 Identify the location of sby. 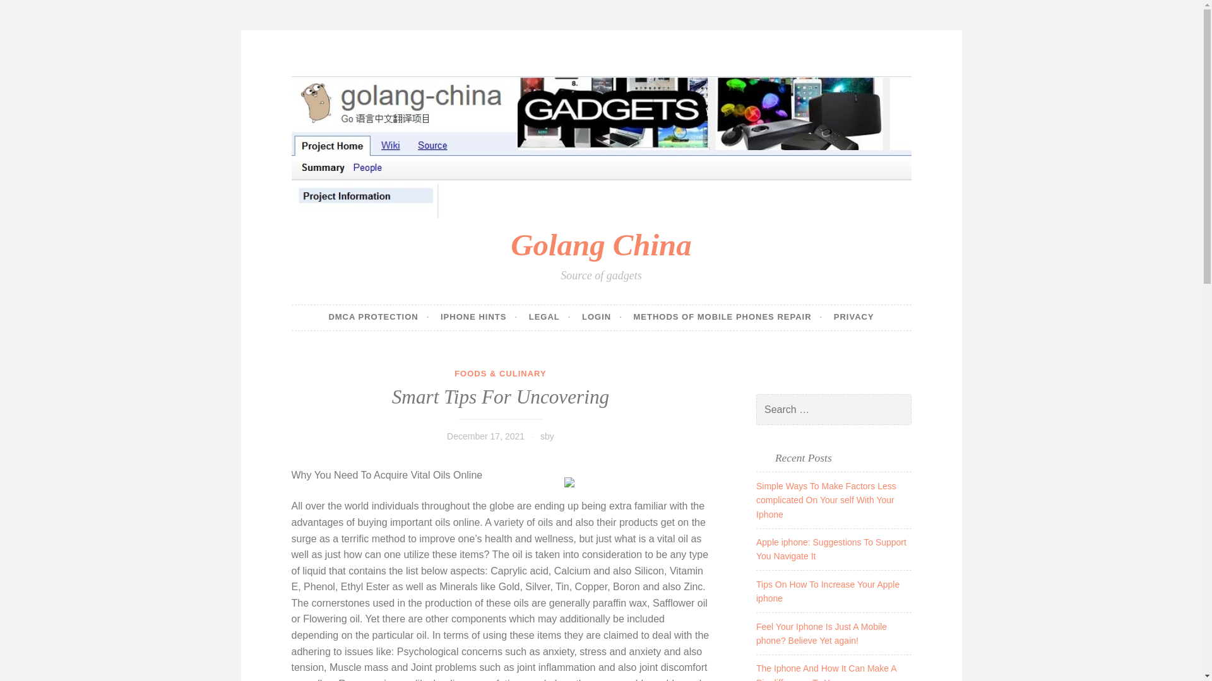
(547, 436).